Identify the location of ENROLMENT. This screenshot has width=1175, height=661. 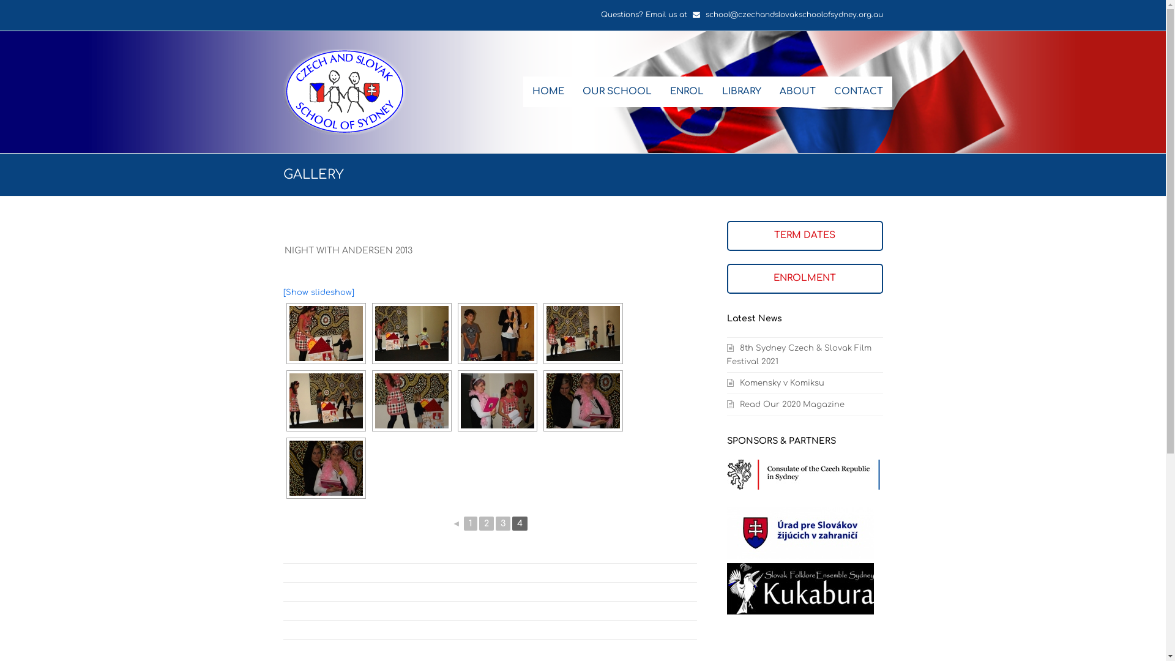
(805, 278).